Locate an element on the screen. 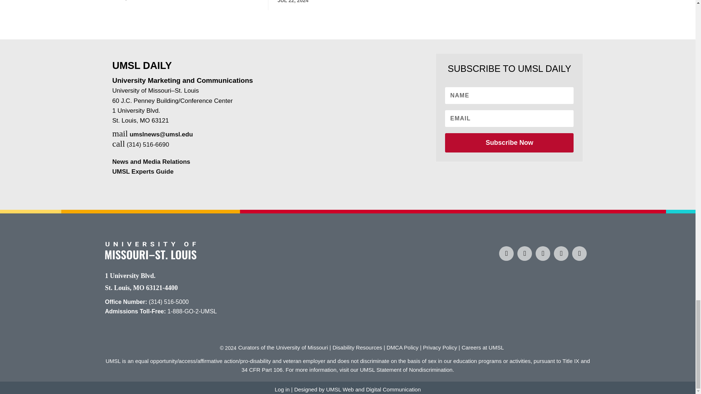 This screenshot has height=394, width=701. Admissions Toll-Free Number is located at coordinates (192, 311).